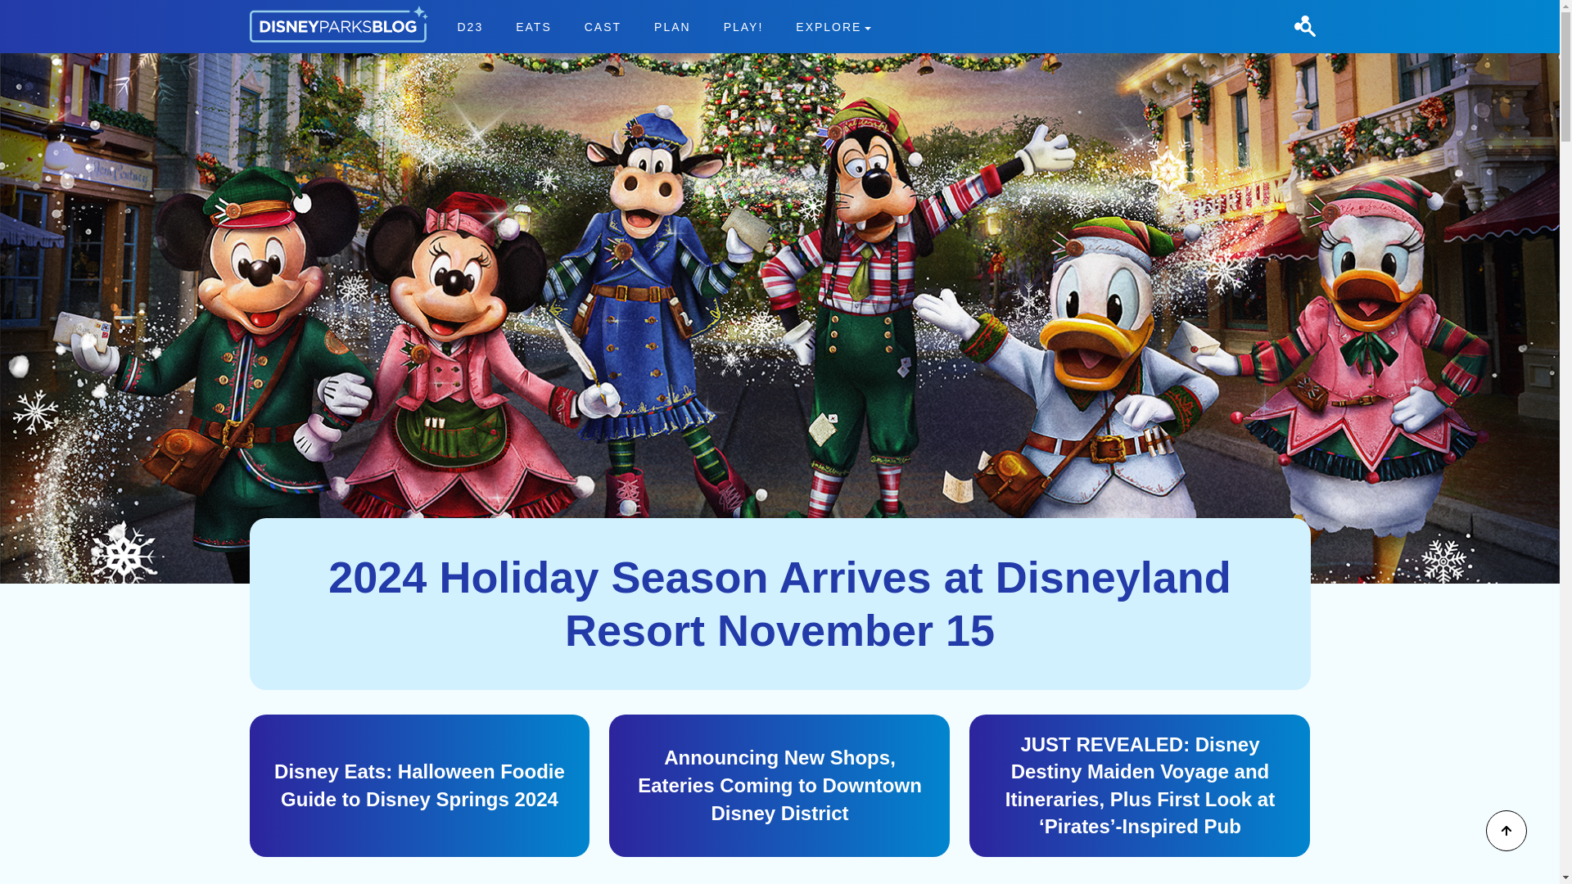 The height and width of the screenshot is (884, 1572). Describe the element at coordinates (603, 26) in the screenshot. I see `EATS` at that location.